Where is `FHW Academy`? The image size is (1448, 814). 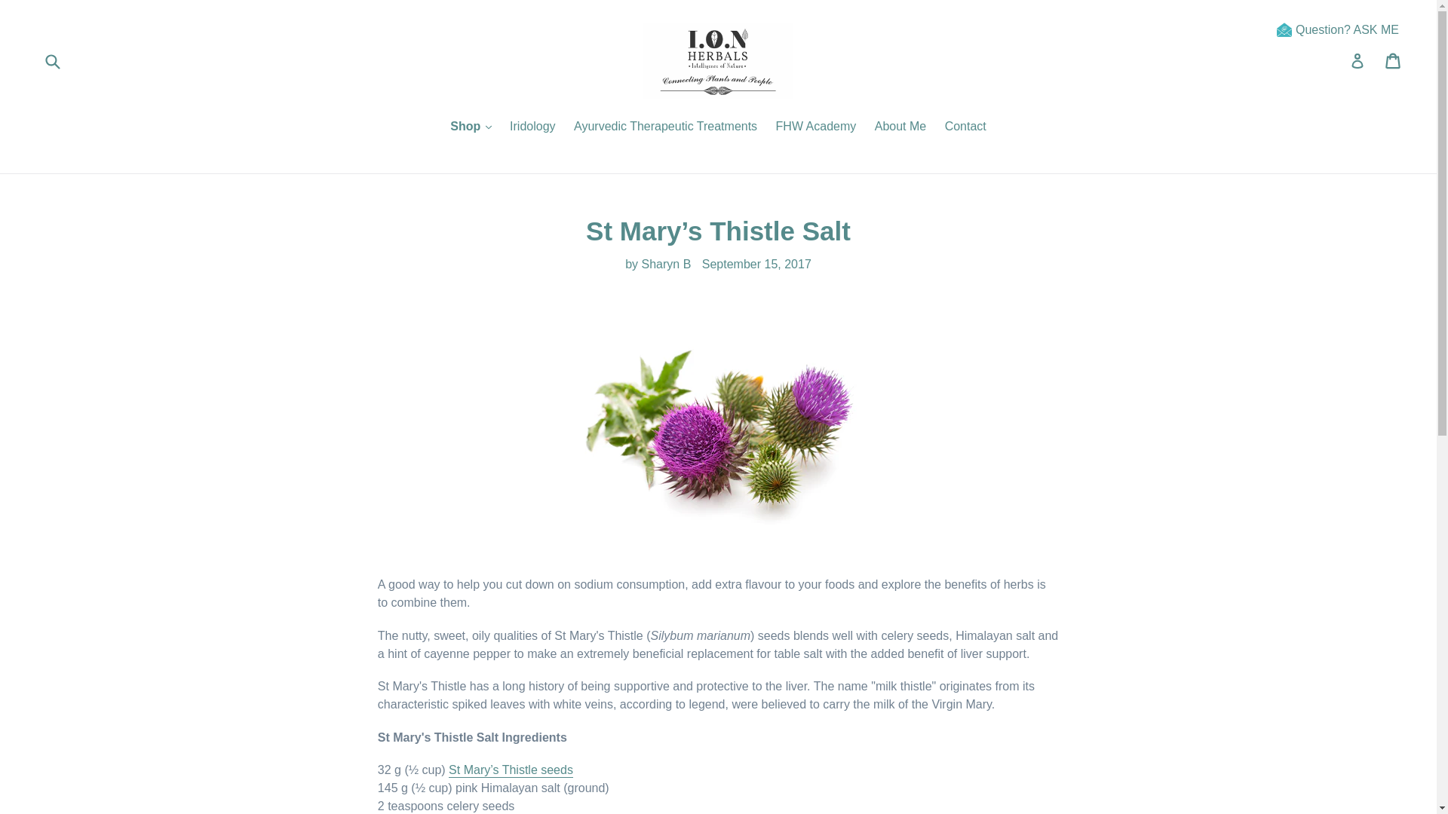 FHW Academy is located at coordinates (816, 127).